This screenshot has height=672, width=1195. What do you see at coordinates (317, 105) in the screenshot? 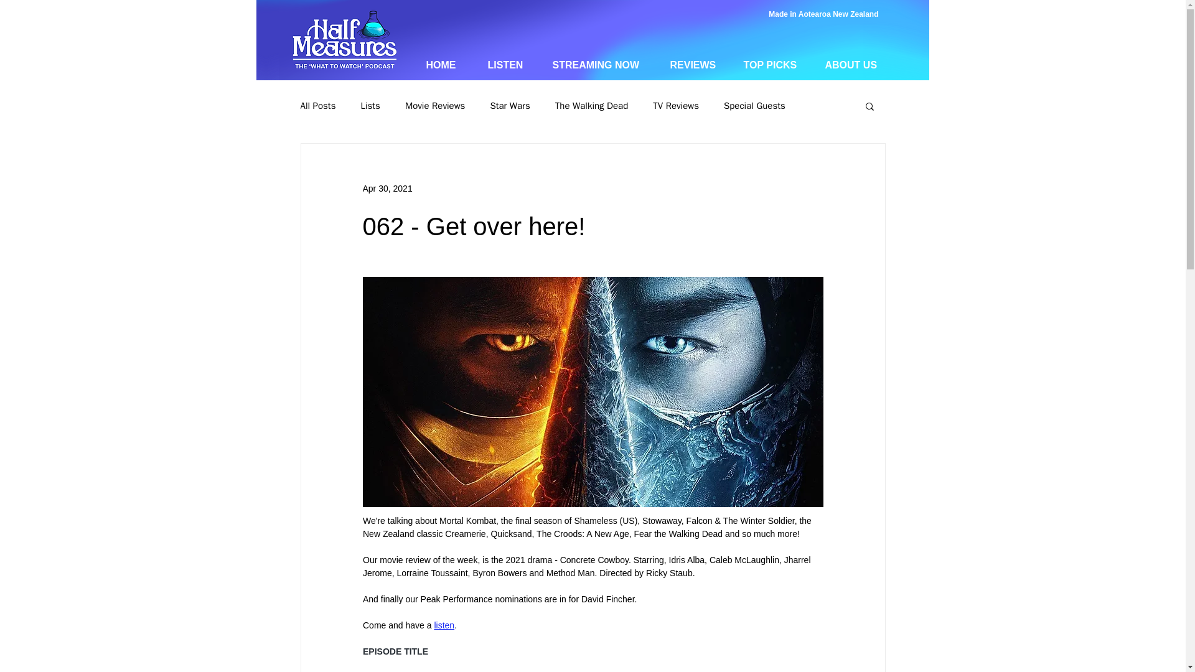
I see `All Posts` at bounding box center [317, 105].